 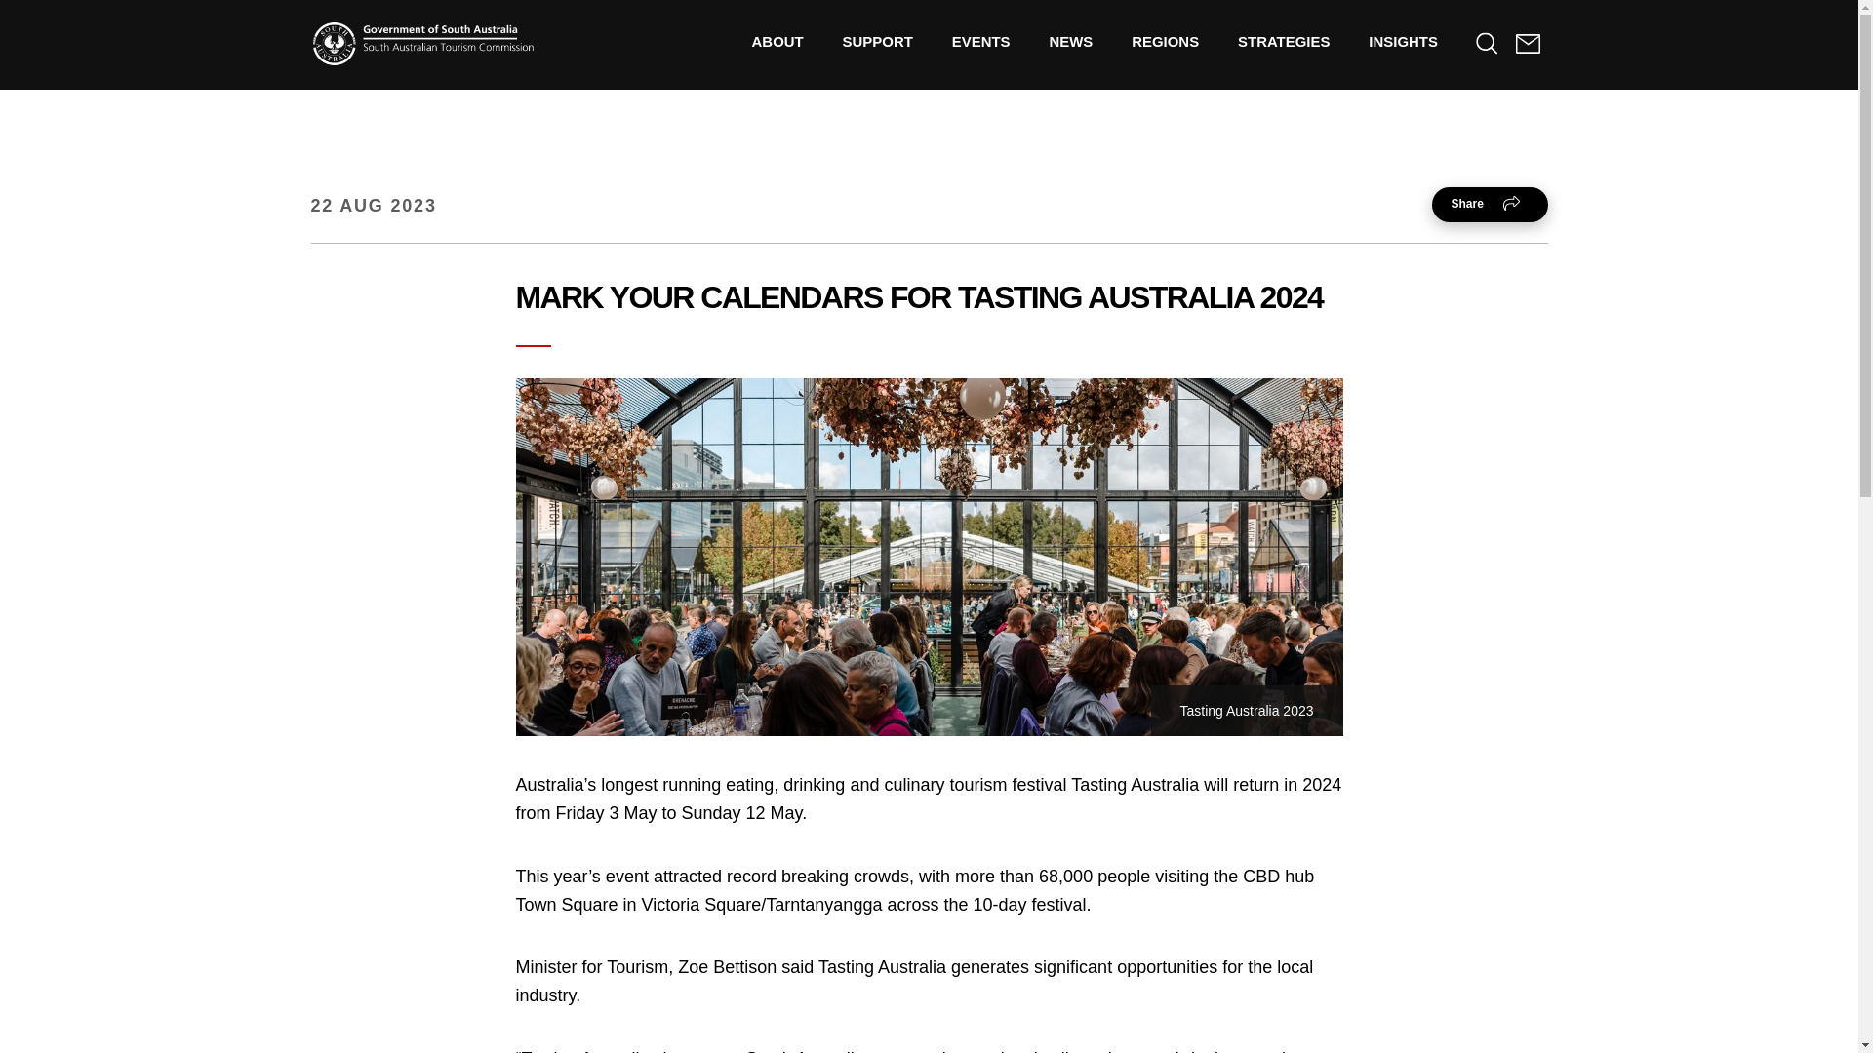 What do you see at coordinates (1165, 41) in the screenshot?
I see `REGIONS` at bounding box center [1165, 41].